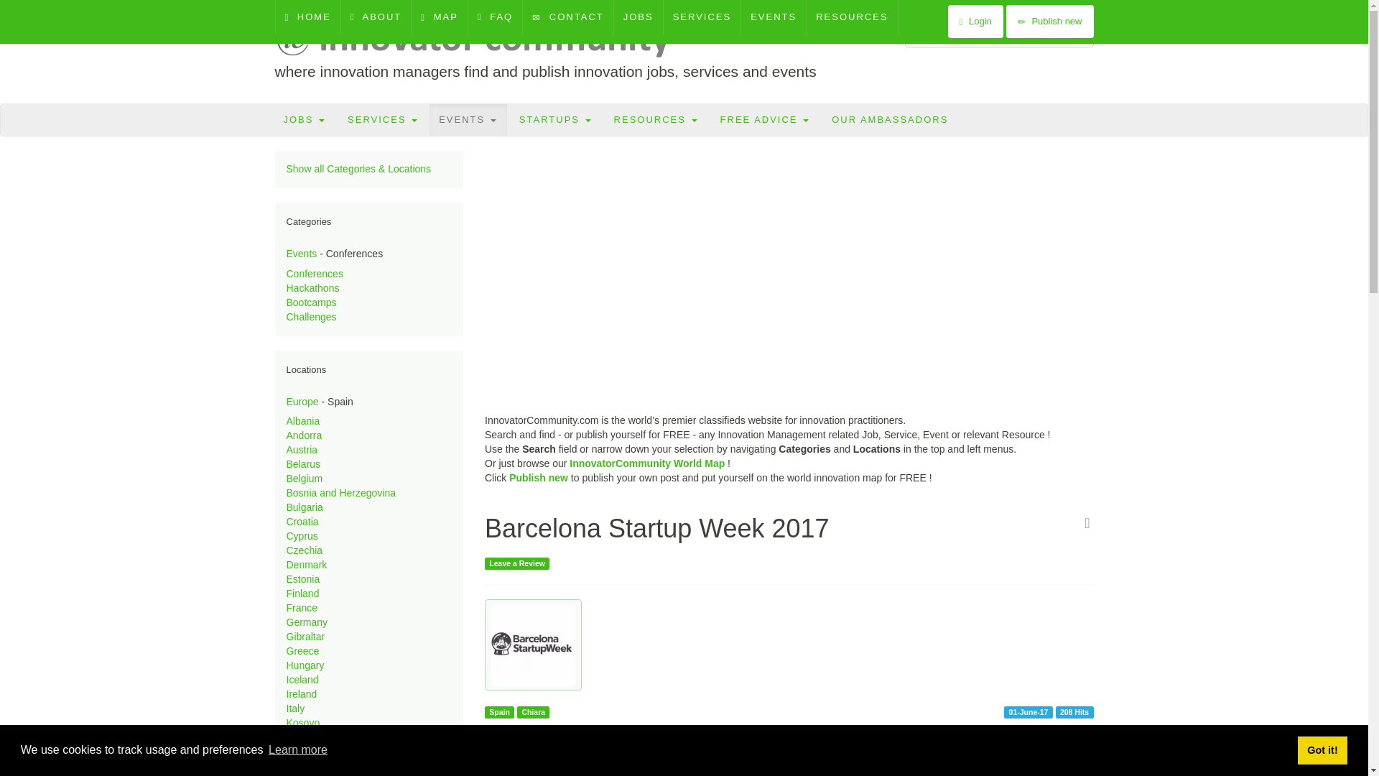  I want to click on JOBS, so click(305, 119).